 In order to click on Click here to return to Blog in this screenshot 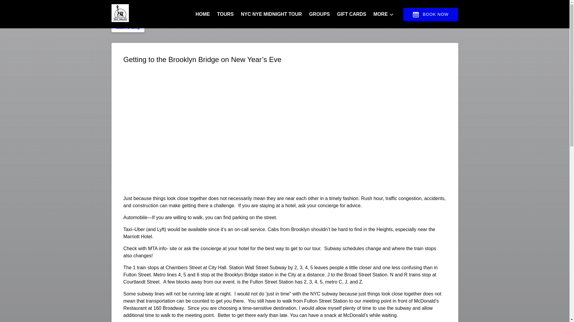, I will do `click(128, 27)`.